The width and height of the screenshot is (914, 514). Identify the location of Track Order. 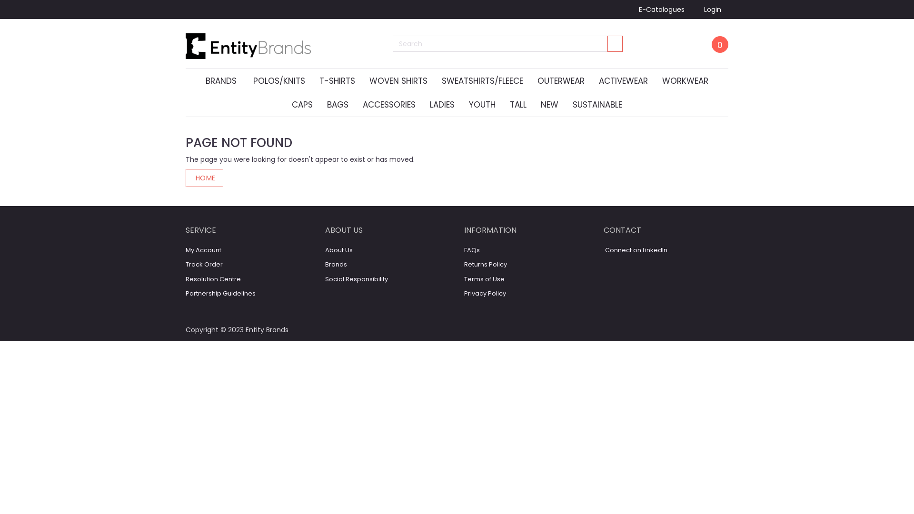
(204, 265).